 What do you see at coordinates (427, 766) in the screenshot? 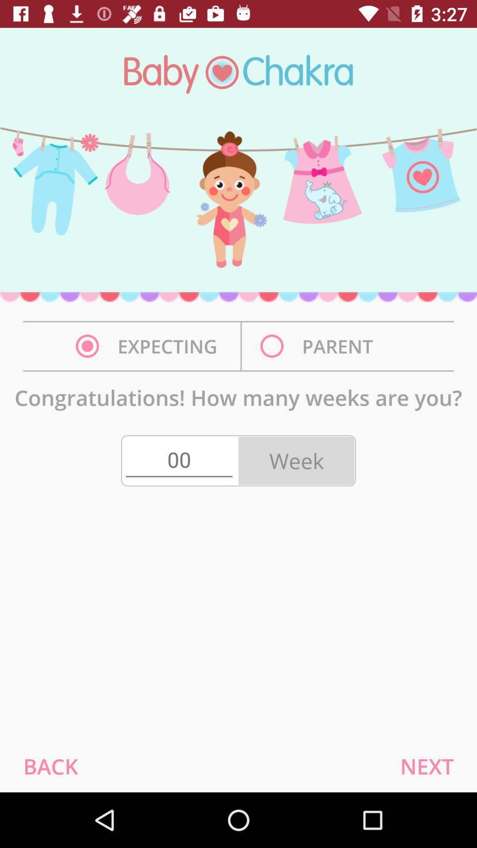
I see `click the icon next to the back icon` at bounding box center [427, 766].